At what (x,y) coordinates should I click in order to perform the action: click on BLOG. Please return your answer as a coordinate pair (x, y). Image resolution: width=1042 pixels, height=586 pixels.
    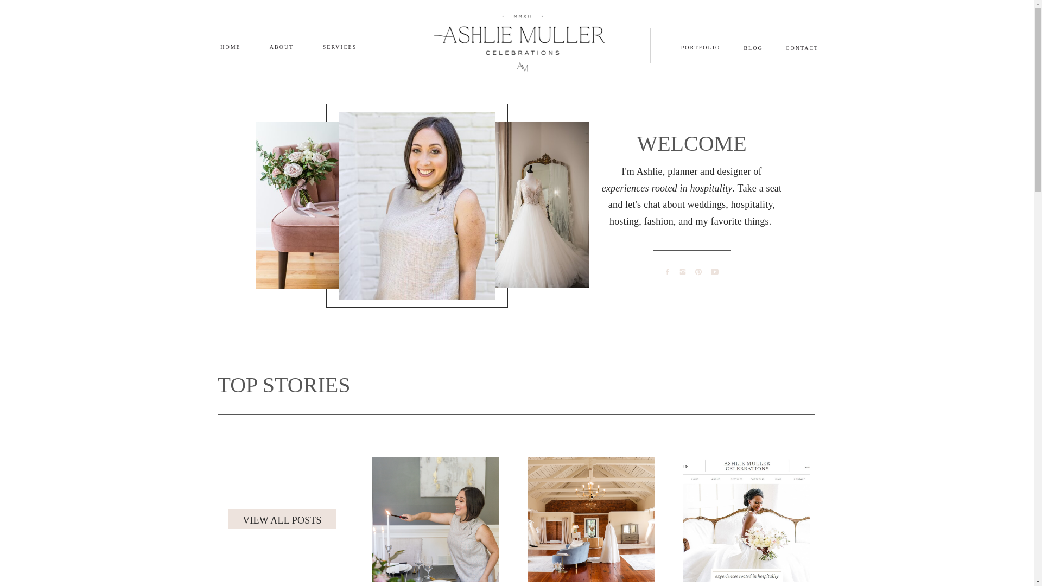
    Looking at the image, I should click on (753, 47).